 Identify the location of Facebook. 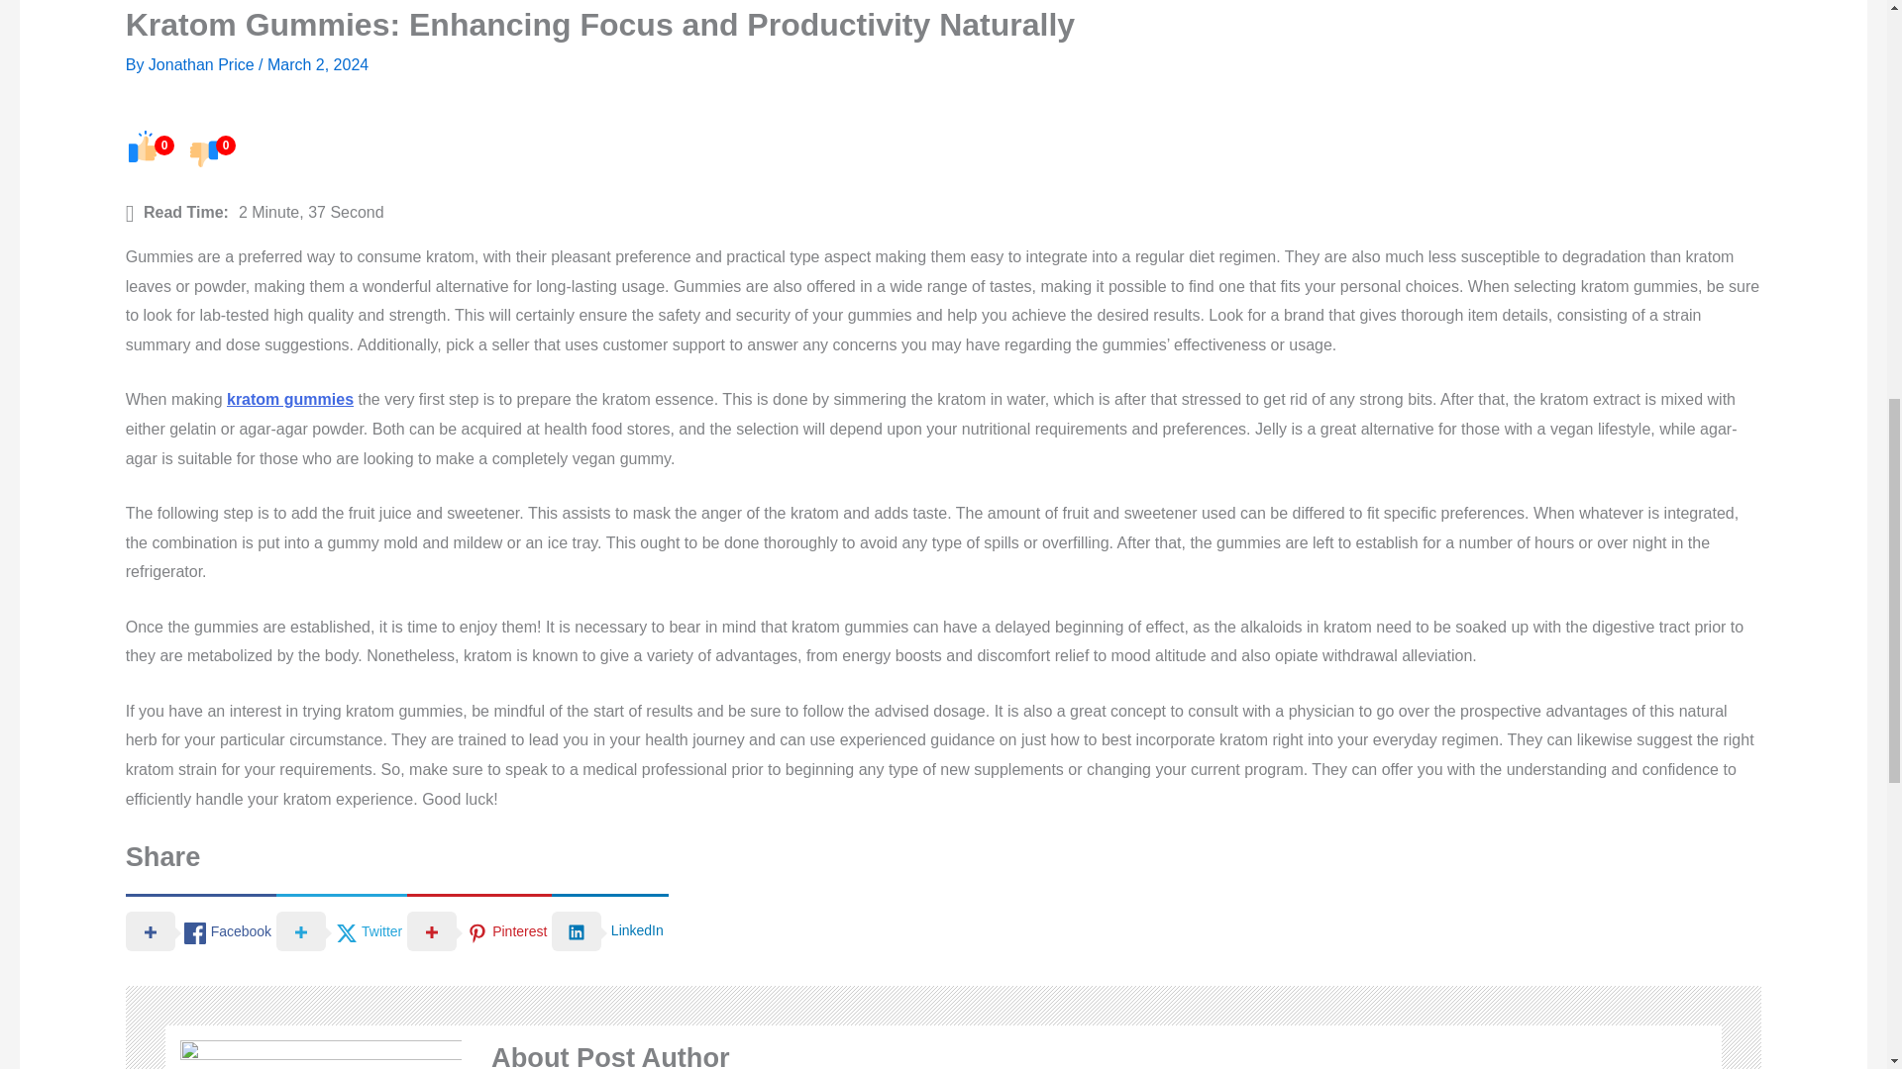
(200, 929).